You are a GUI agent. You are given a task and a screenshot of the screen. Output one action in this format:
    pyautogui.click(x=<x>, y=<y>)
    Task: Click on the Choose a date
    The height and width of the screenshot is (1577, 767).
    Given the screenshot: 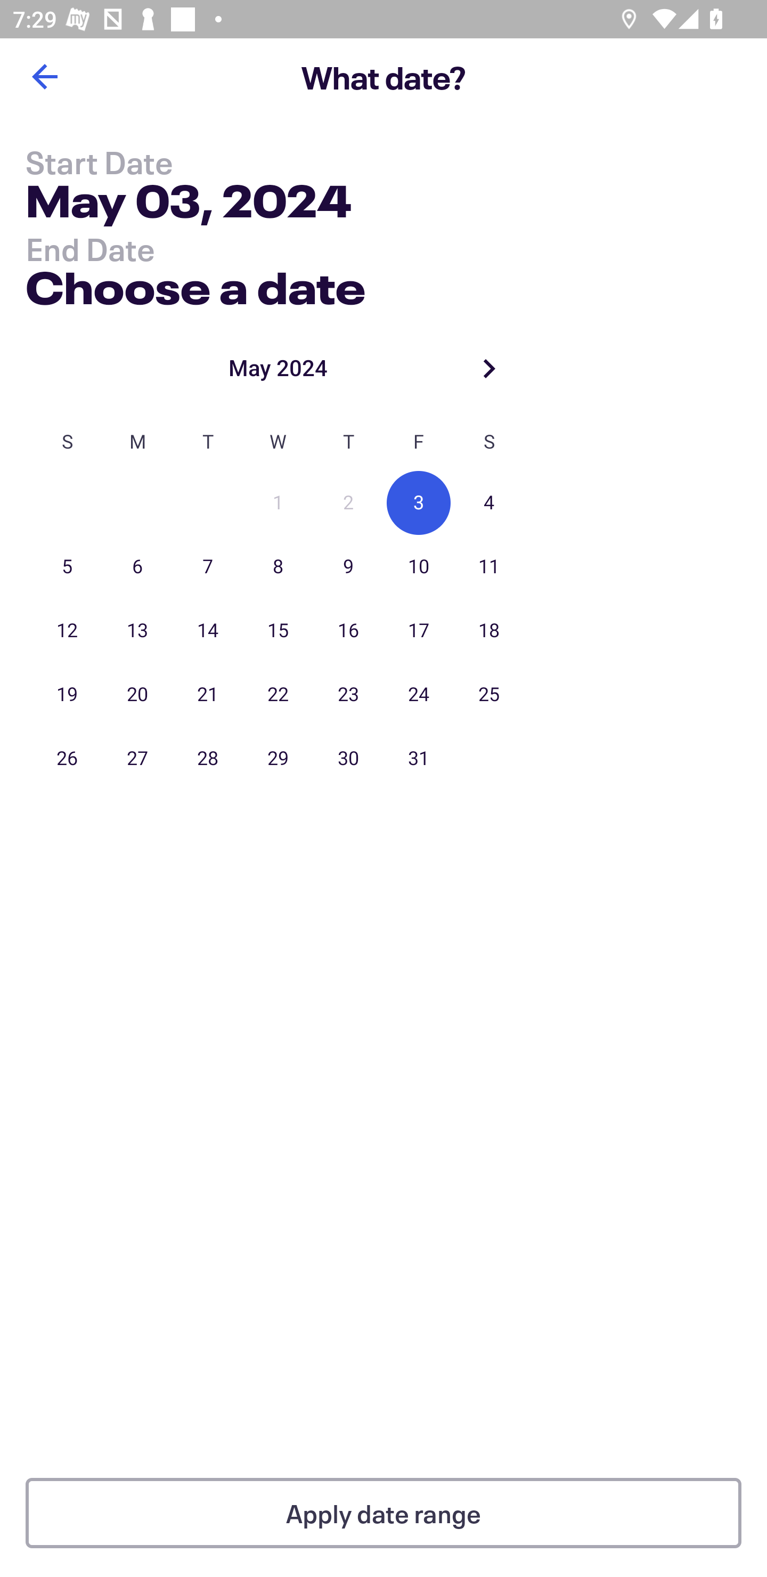 What is the action you would take?
    pyautogui.click(x=195, y=283)
    